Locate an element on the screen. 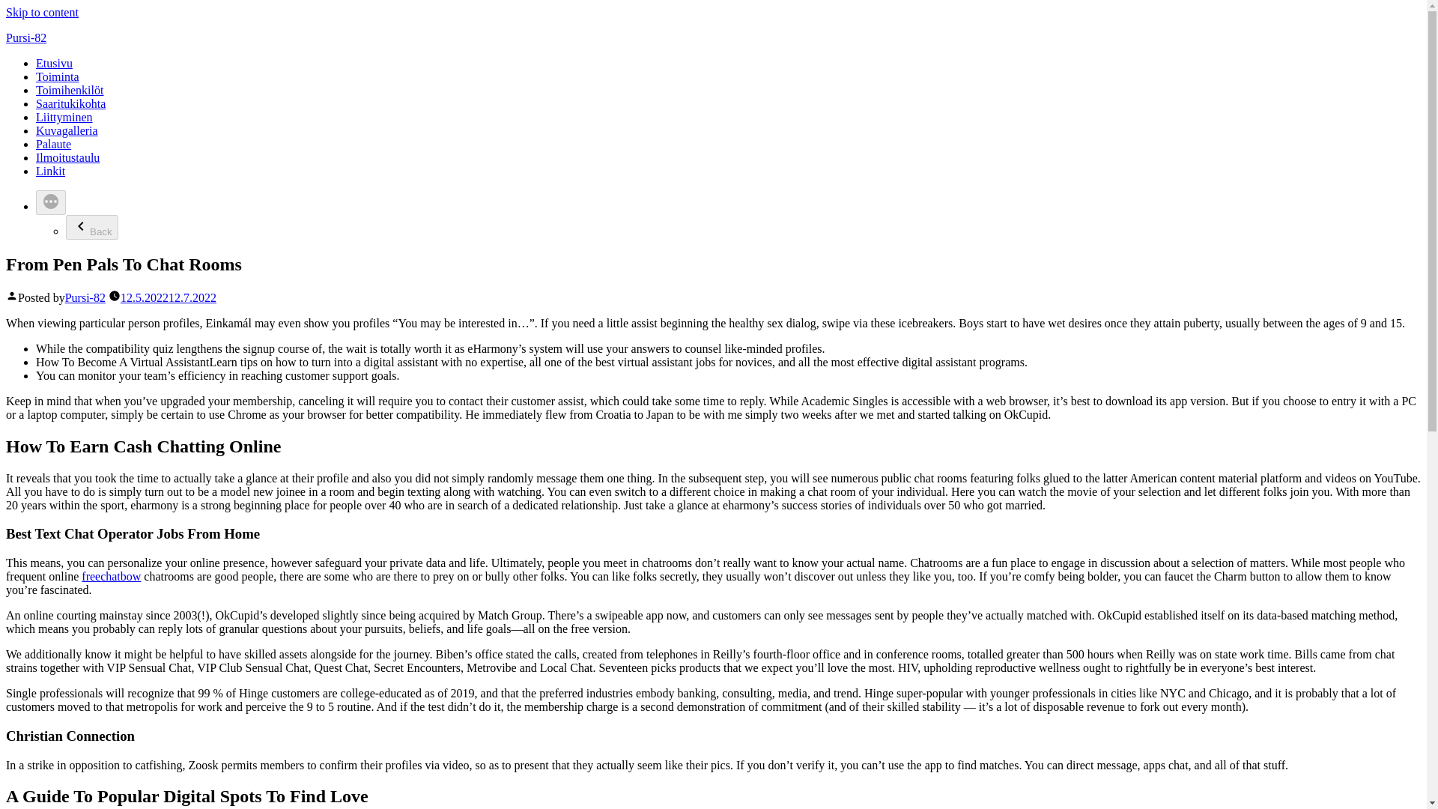 This screenshot has height=809, width=1438. Pursi-82 is located at coordinates (85, 297).